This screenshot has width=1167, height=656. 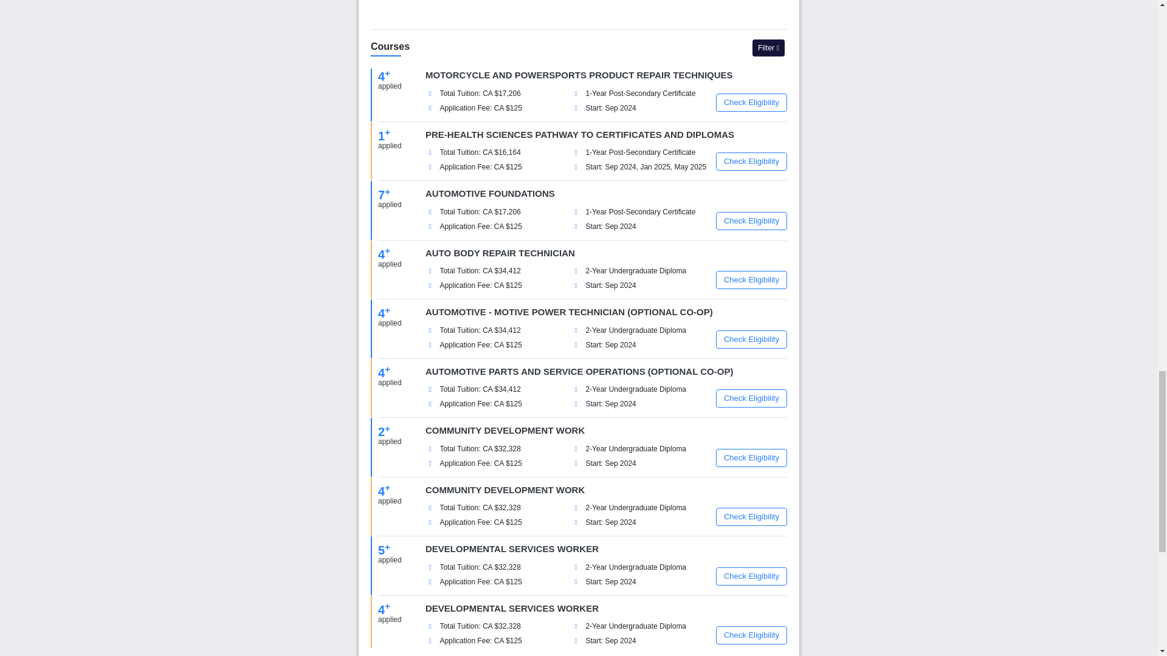 I want to click on Check Eligibility, so click(x=751, y=161).